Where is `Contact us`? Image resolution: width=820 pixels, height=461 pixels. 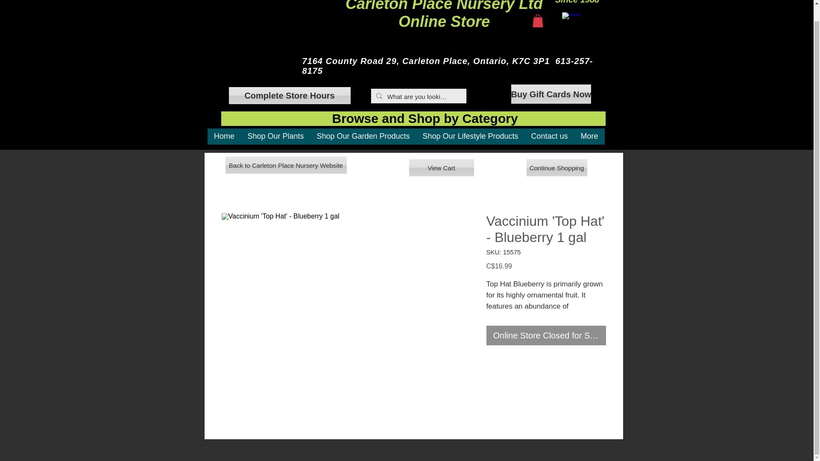 Contact us is located at coordinates (549, 139).